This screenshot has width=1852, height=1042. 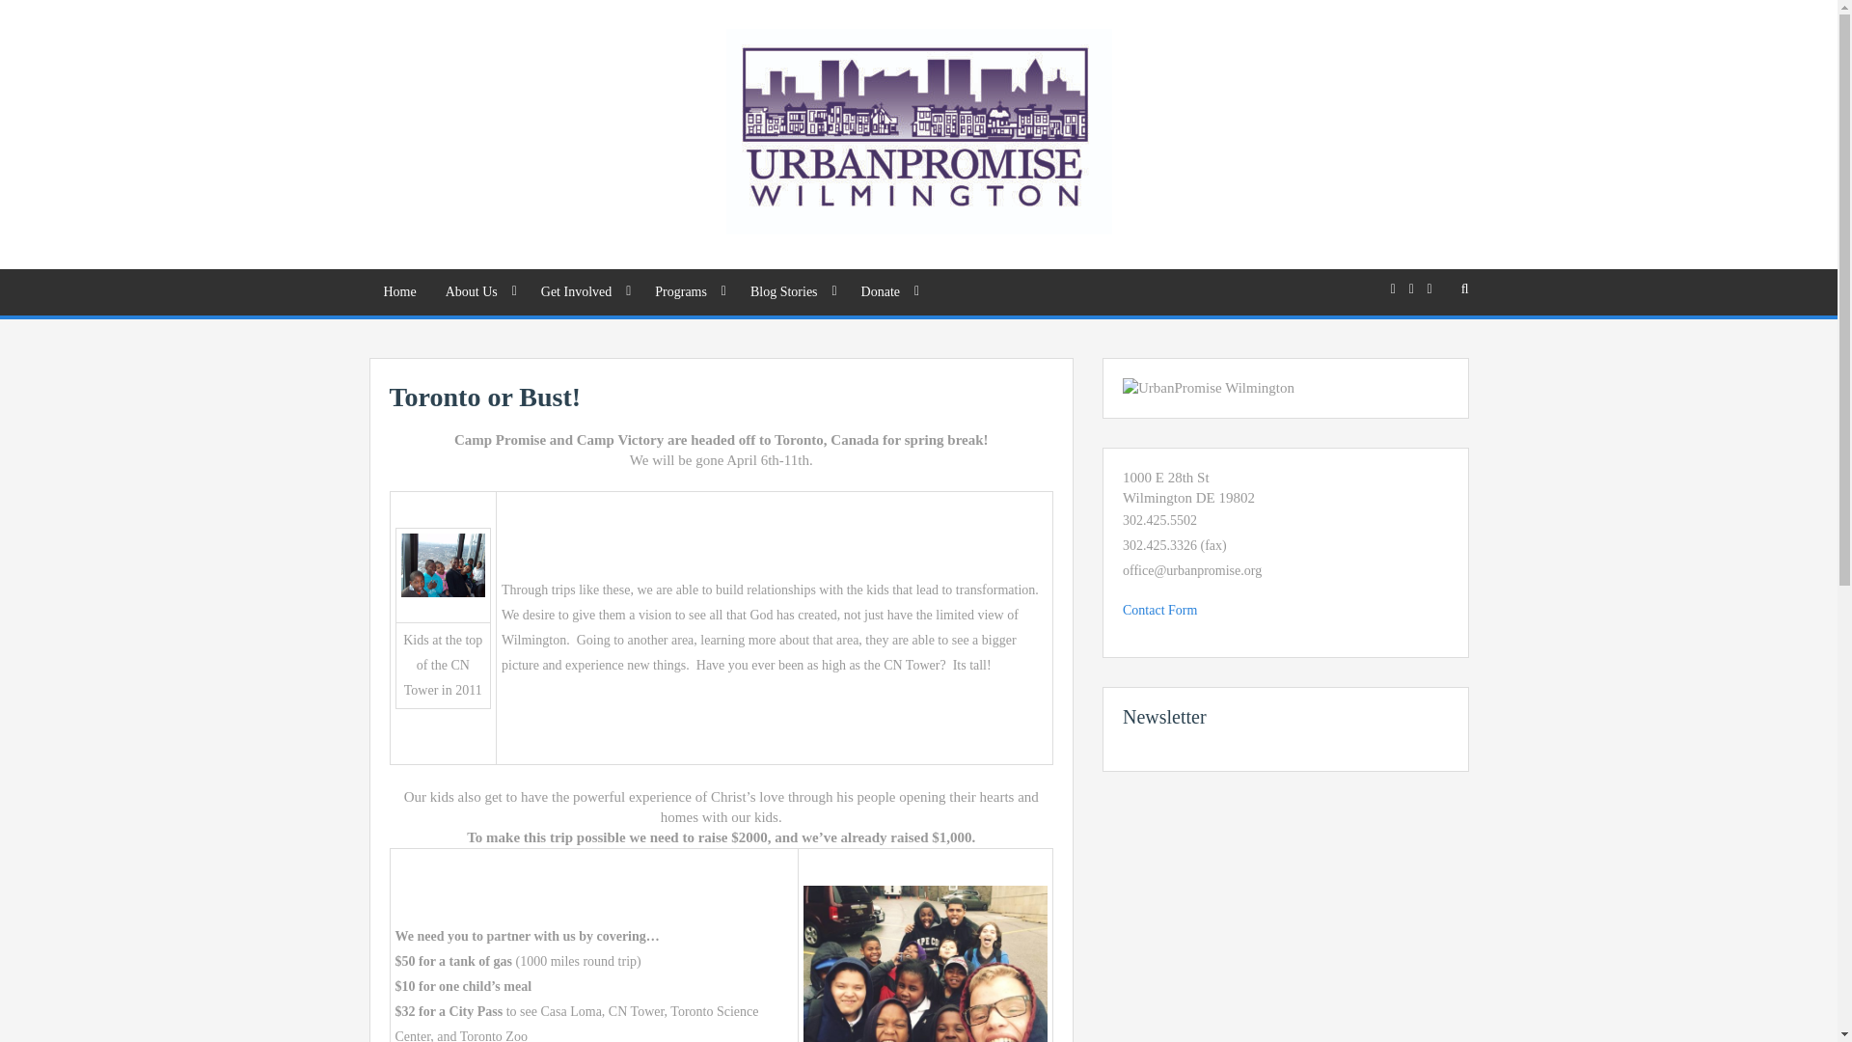 What do you see at coordinates (399, 291) in the screenshot?
I see `Home` at bounding box center [399, 291].